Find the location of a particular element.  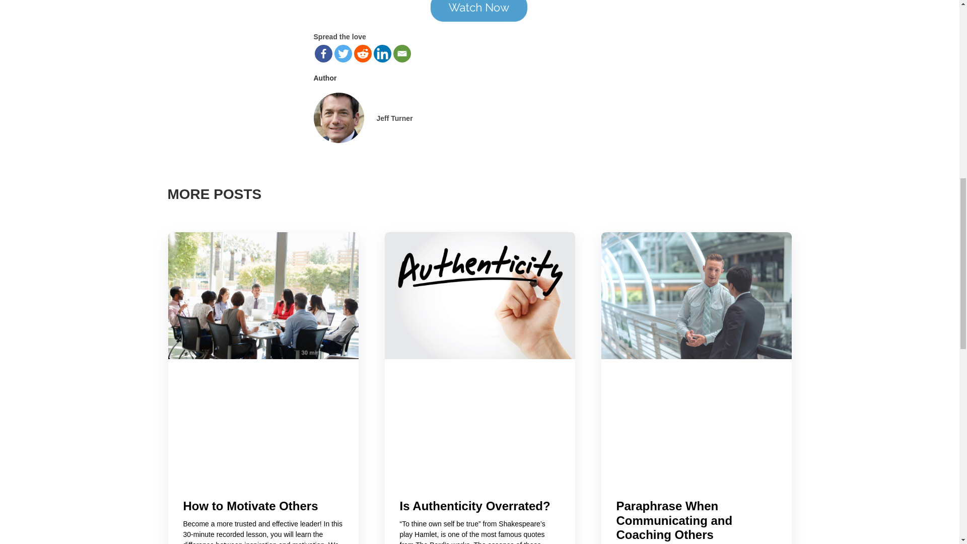

Linkedin is located at coordinates (382, 53).